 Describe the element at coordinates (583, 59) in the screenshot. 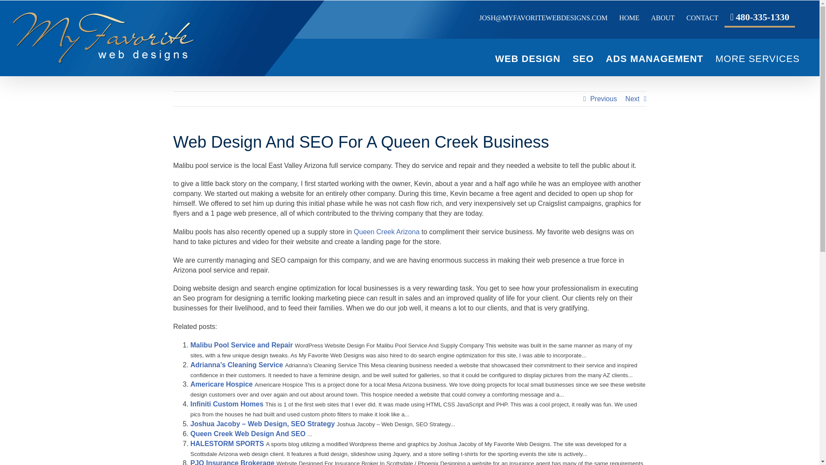

I see `SEO` at that location.